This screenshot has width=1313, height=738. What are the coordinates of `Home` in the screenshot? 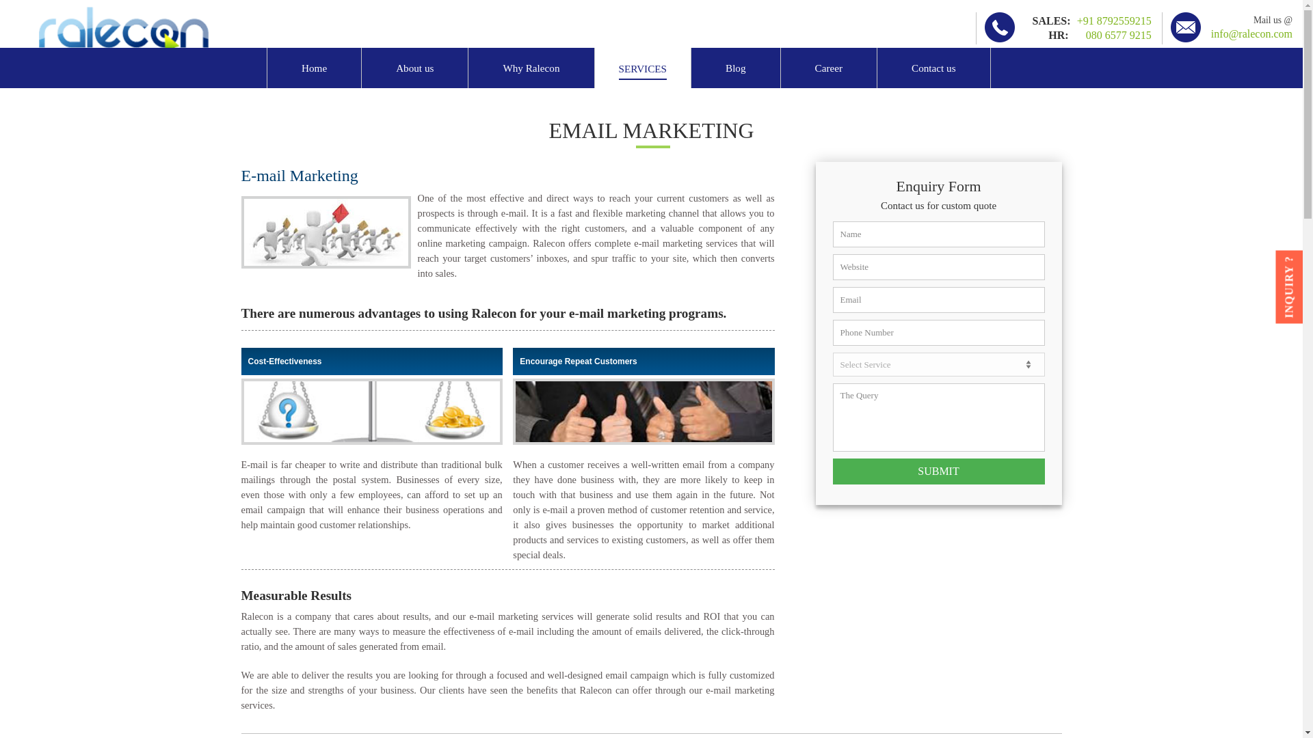 It's located at (315, 68).